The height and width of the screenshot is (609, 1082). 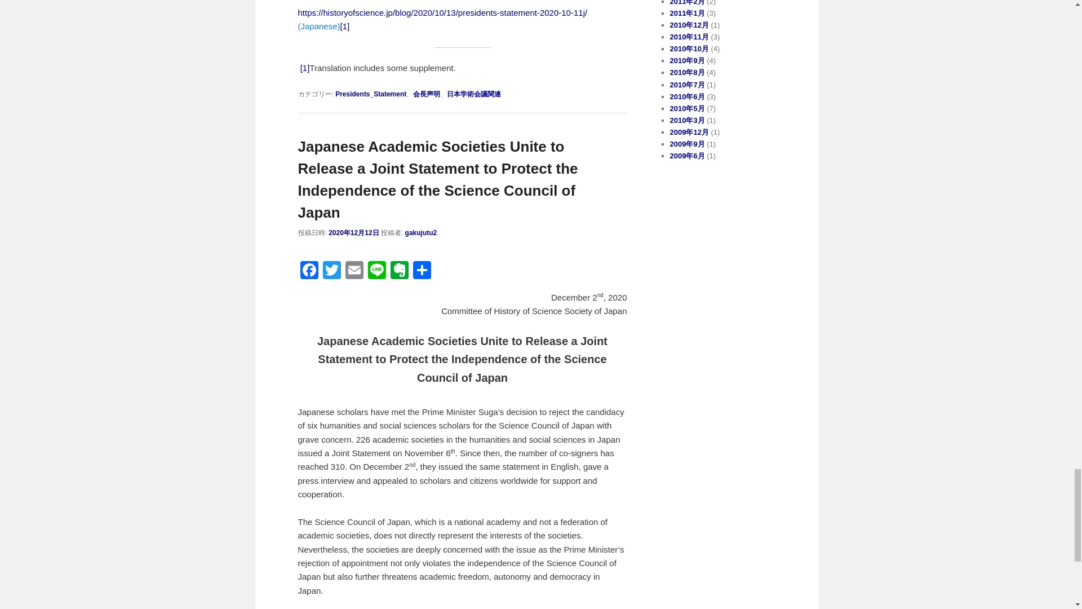 What do you see at coordinates (354, 233) in the screenshot?
I see `9:01 AM` at bounding box center [354, 233].